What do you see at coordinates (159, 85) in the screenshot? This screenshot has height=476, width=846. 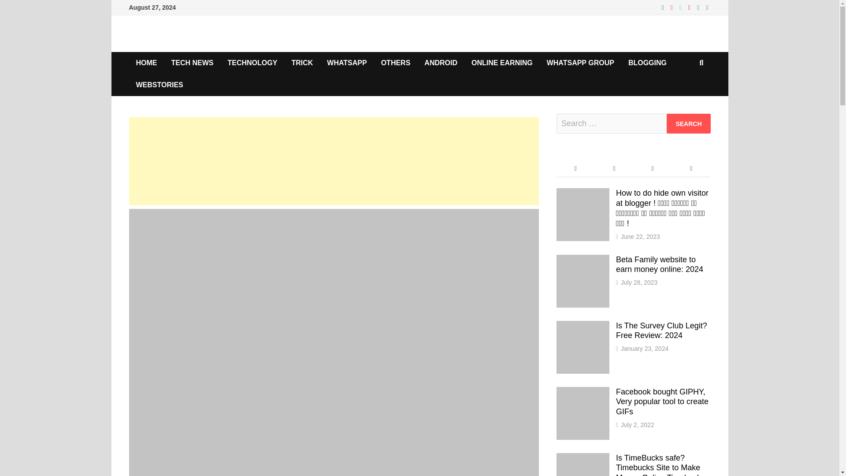 I see `WEBSTORIES` at bounding box center [159, 85].